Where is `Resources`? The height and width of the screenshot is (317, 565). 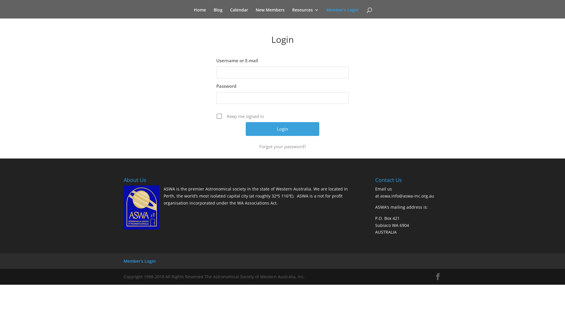
Resources is located at coordinates (305, 13).